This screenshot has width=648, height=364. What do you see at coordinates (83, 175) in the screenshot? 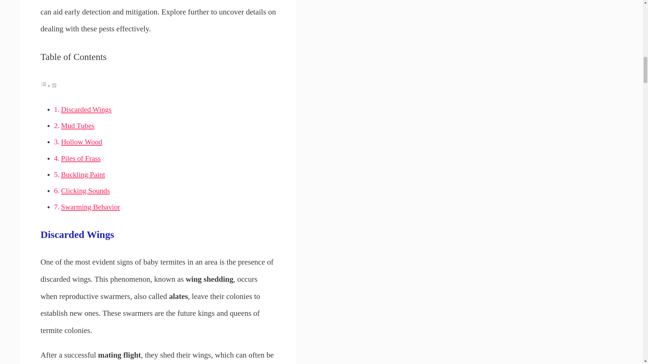
I see `Buckling Paint` at bounding box center [83, 175].